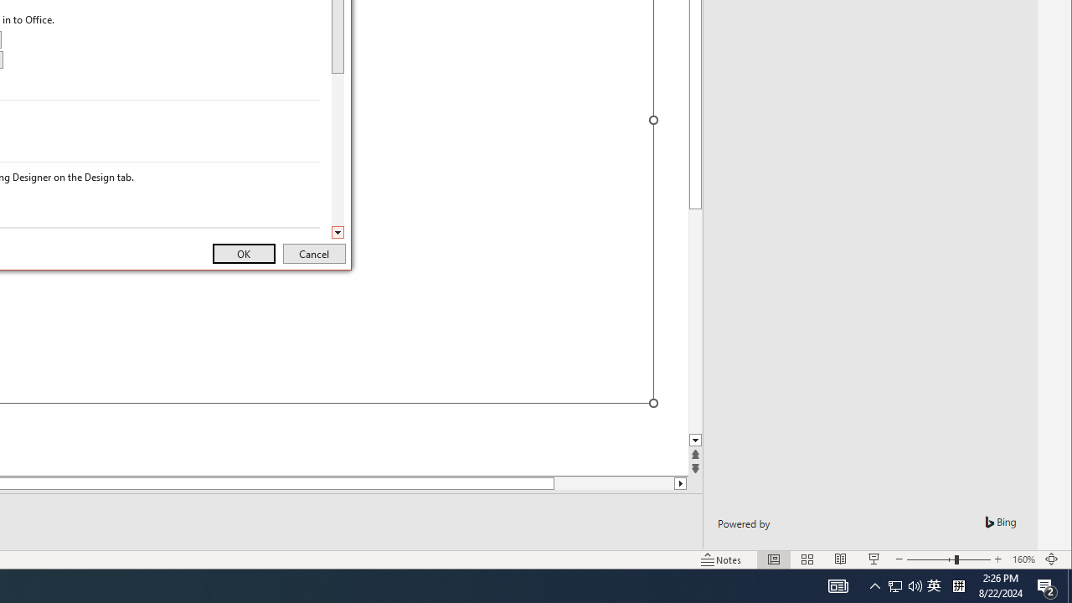 This screenshot has width=1072, height=603. What do you see at coordinates (243, 253) in the screenshot?
I see `OK` at bounding box center [243, 253].